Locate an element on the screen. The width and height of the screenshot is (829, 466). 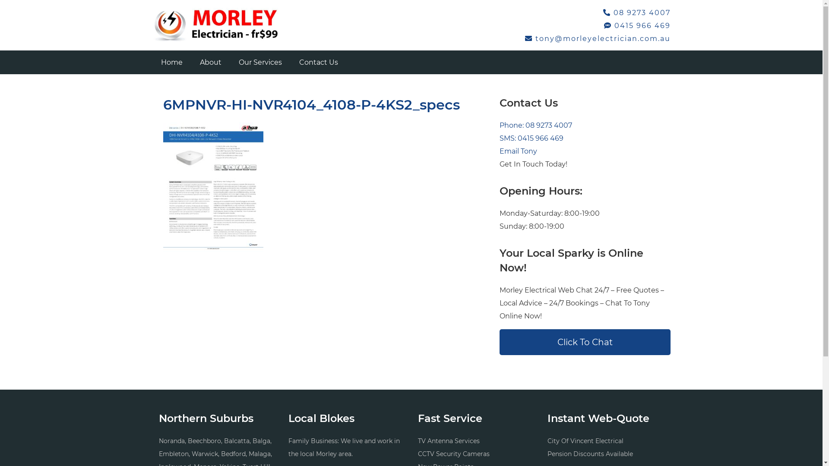
6MPNVR-HI-NVR4104_4108-P-4KS2_specs is located at coordinates (312, 104).